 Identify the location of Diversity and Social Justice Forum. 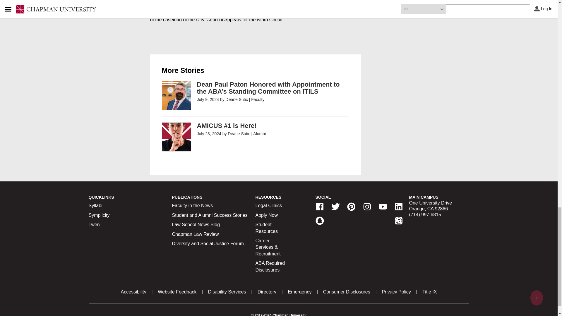
(208, 243).